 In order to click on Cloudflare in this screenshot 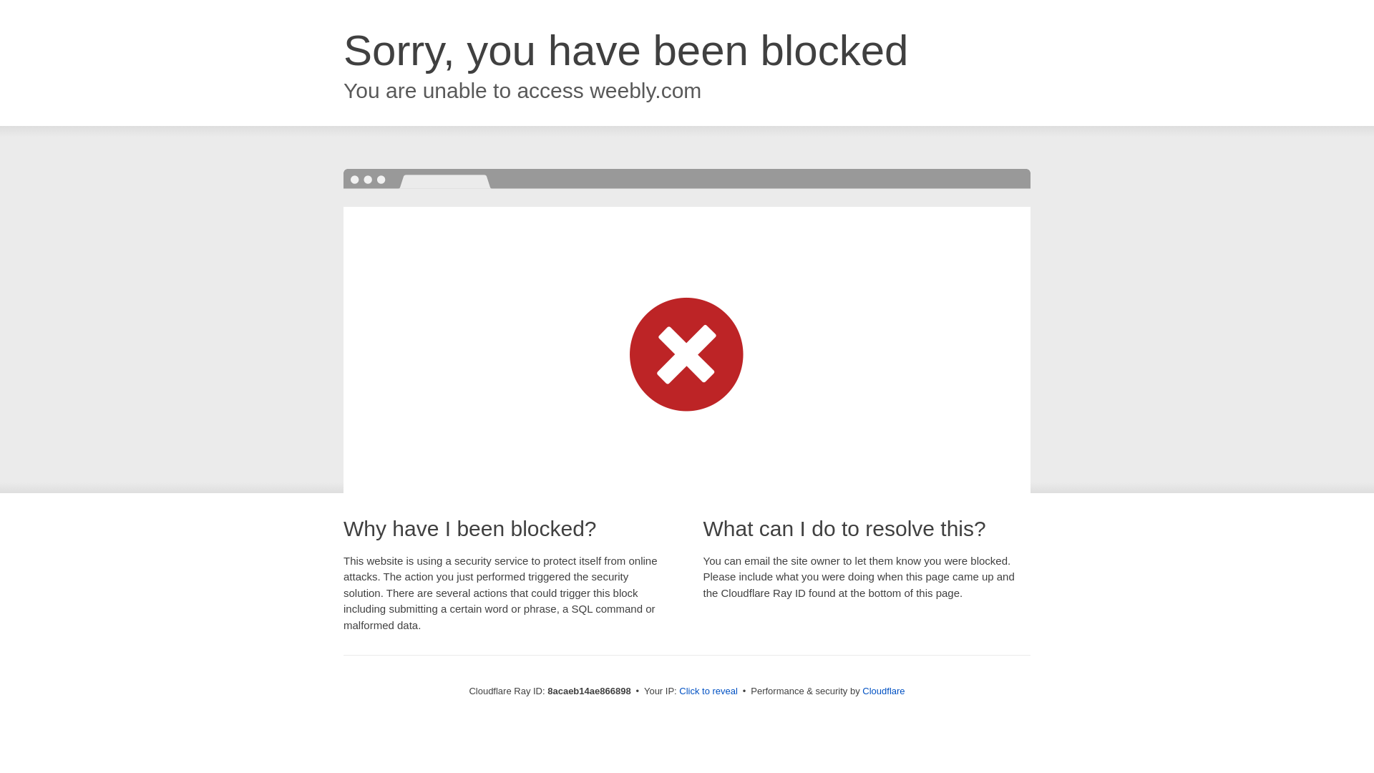, I will do `click(883, 691)`.